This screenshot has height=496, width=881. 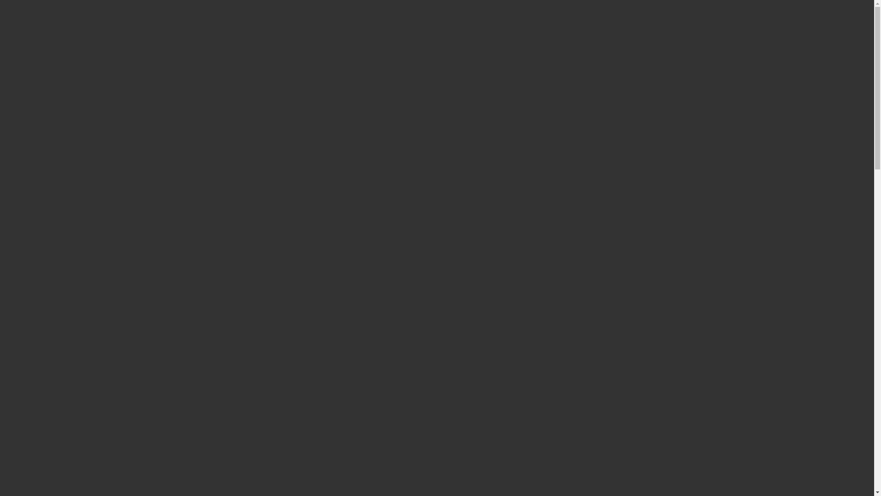 What do you see at coordinates (32, 130) in the screenshot?
I see `Verein` at bounding box center [32, 130].